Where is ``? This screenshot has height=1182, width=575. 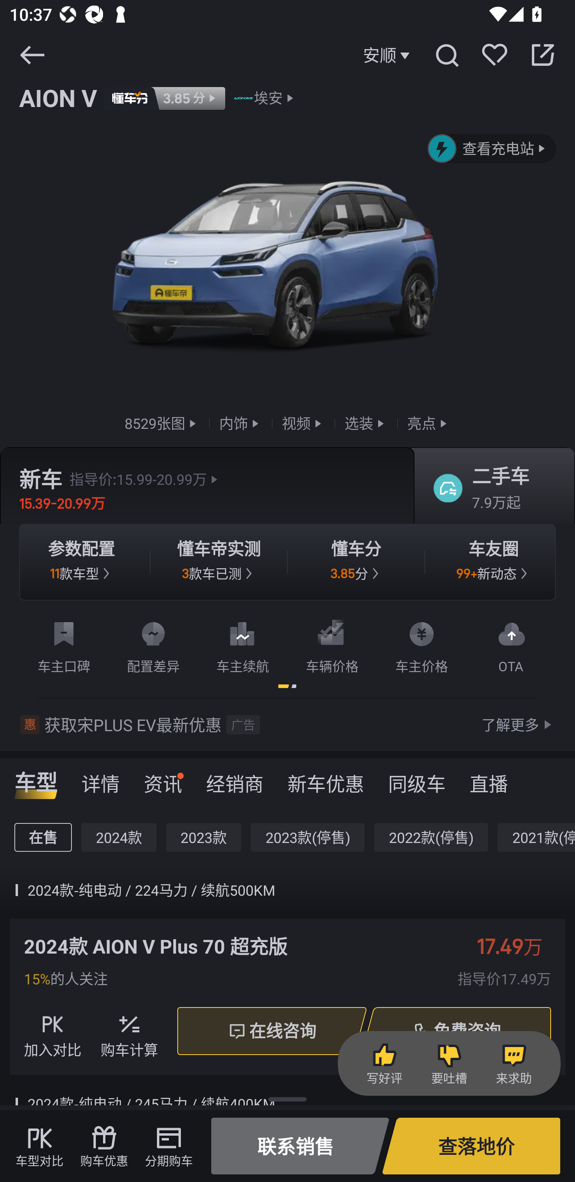
 is located at coordinates (32, 55).